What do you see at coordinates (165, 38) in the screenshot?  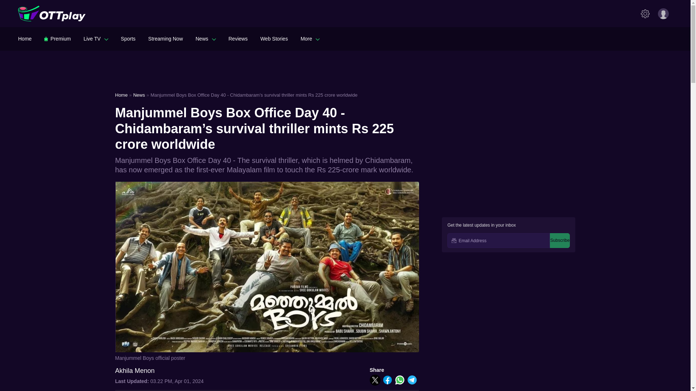 I see `Streaming Now` at bounding box center [165, 38].